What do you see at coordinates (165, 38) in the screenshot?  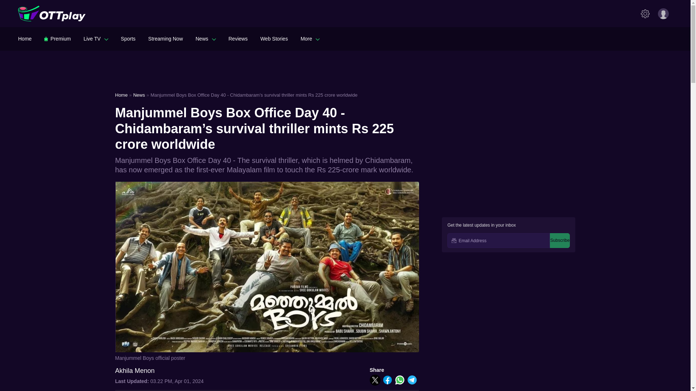 I see `Streaming Now` at bounding box center [165, 38].